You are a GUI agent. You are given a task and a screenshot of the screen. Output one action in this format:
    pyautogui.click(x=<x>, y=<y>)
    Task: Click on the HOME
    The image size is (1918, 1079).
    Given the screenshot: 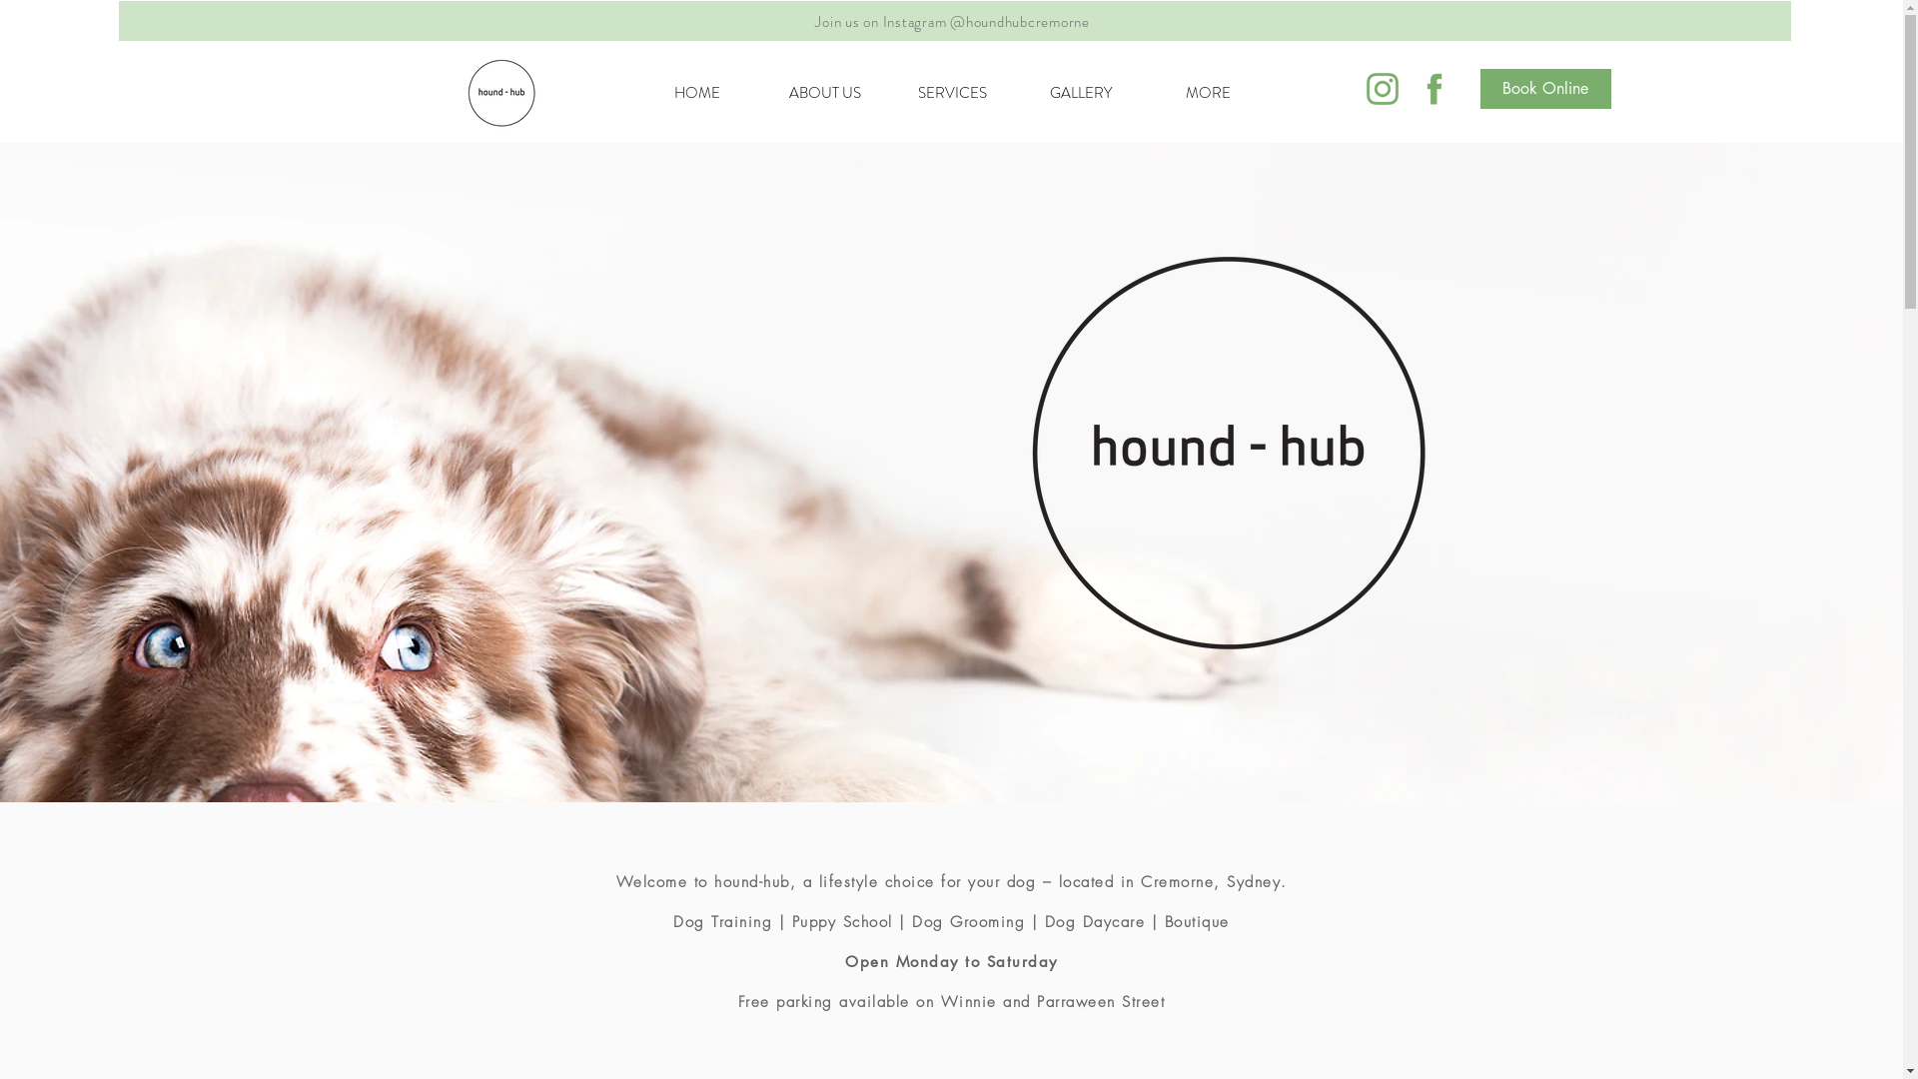 What is the action you would take?
    pyautogui.click(x=697, y=93)
    